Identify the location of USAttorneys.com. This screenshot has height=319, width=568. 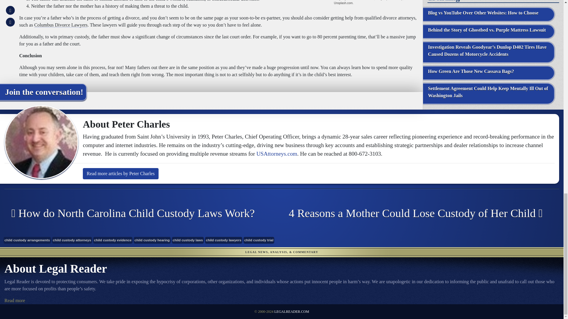
(277, 154).